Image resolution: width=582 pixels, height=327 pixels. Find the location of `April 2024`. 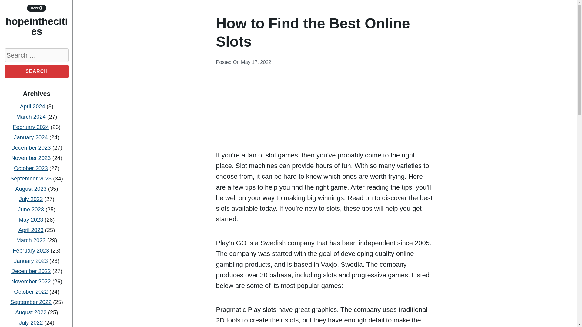

April 2024 is located at coordinates (32, 106).